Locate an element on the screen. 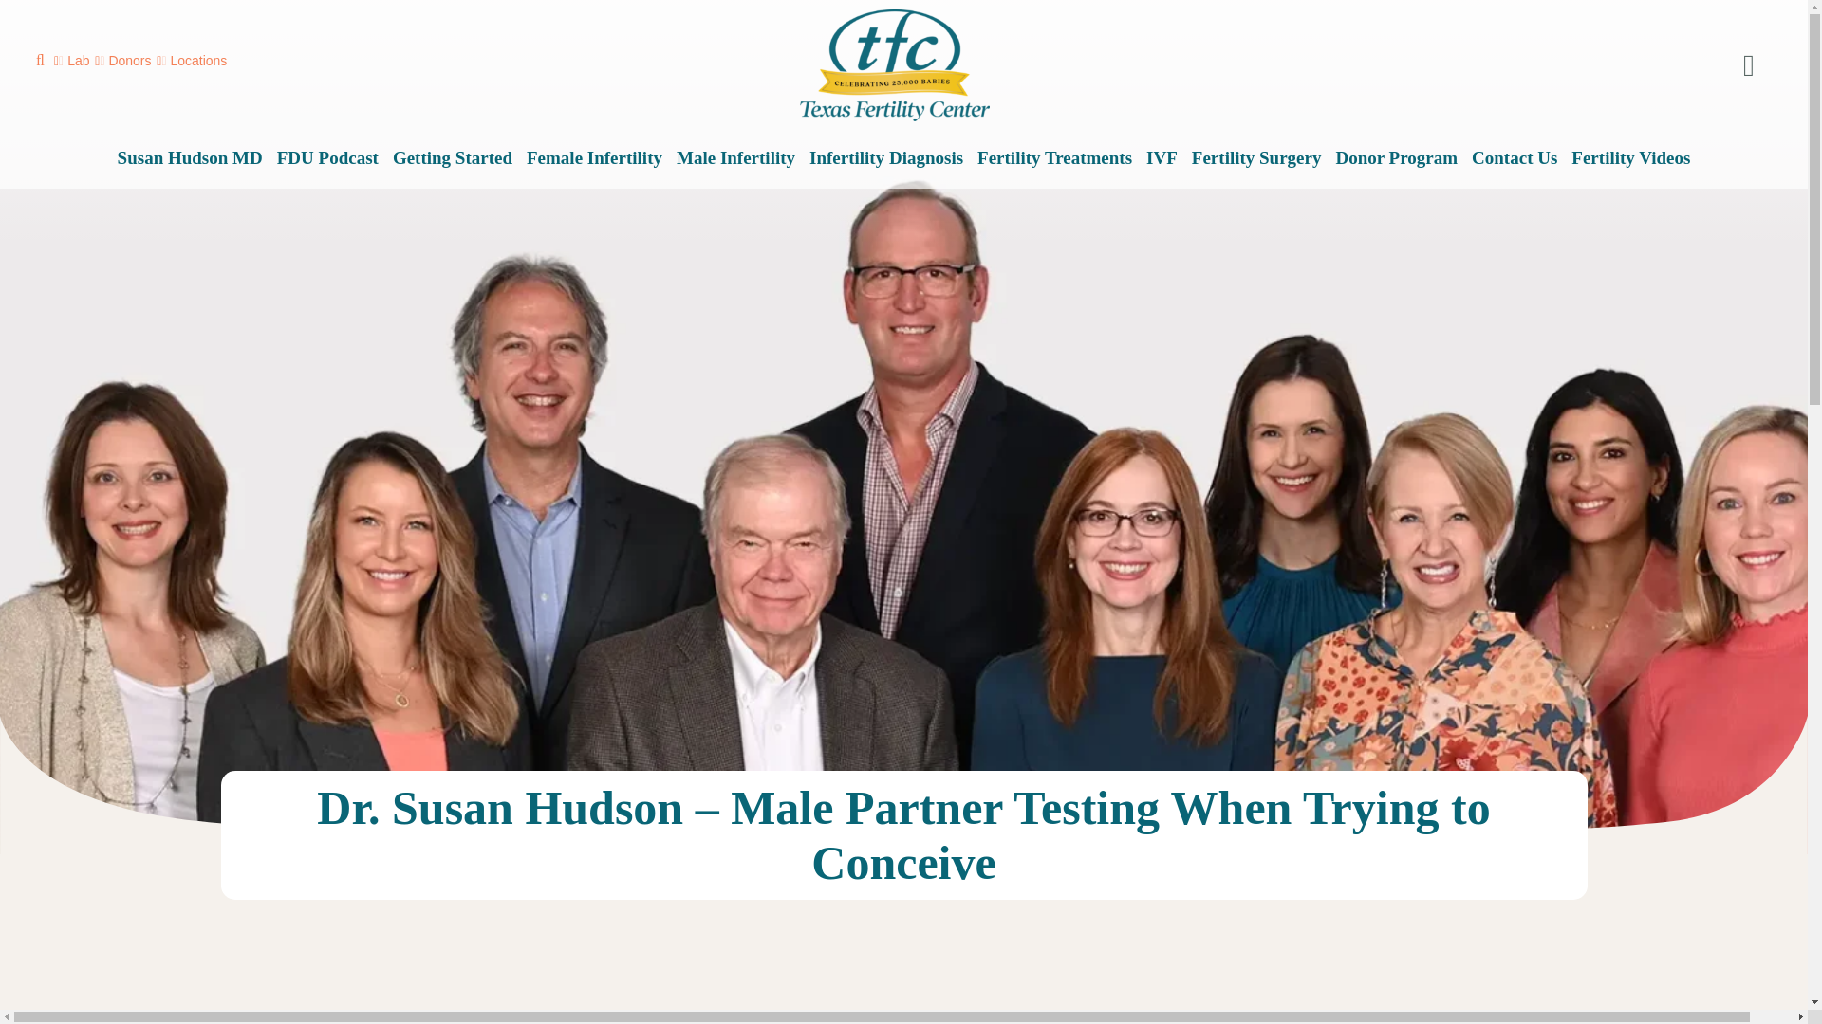  Fertility Videos is located at coordinates (1630, 159).